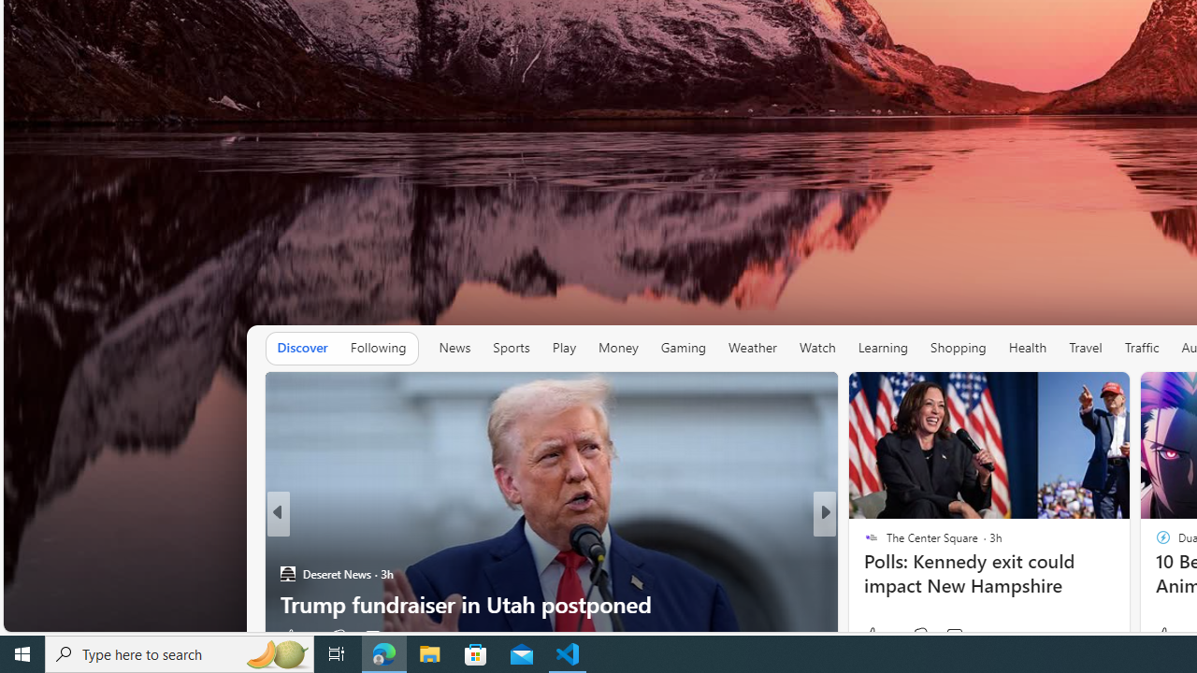  What do you see at coordinates (863, 543) in the screenshot?
I see `TODAY` at bounding box center [863, 543].